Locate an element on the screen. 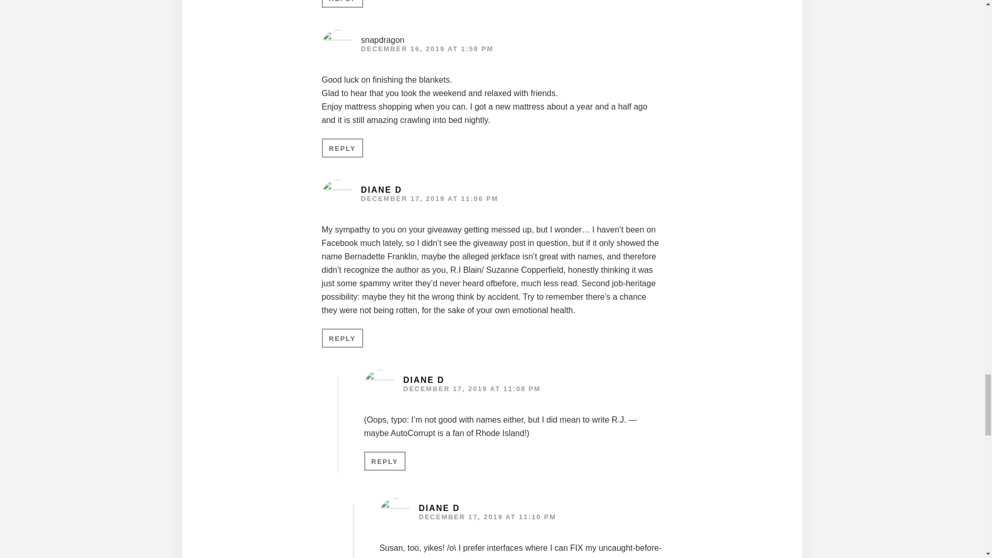 This screenshot has width=992, height=558. REPLY is located at coordinates (342, 4).